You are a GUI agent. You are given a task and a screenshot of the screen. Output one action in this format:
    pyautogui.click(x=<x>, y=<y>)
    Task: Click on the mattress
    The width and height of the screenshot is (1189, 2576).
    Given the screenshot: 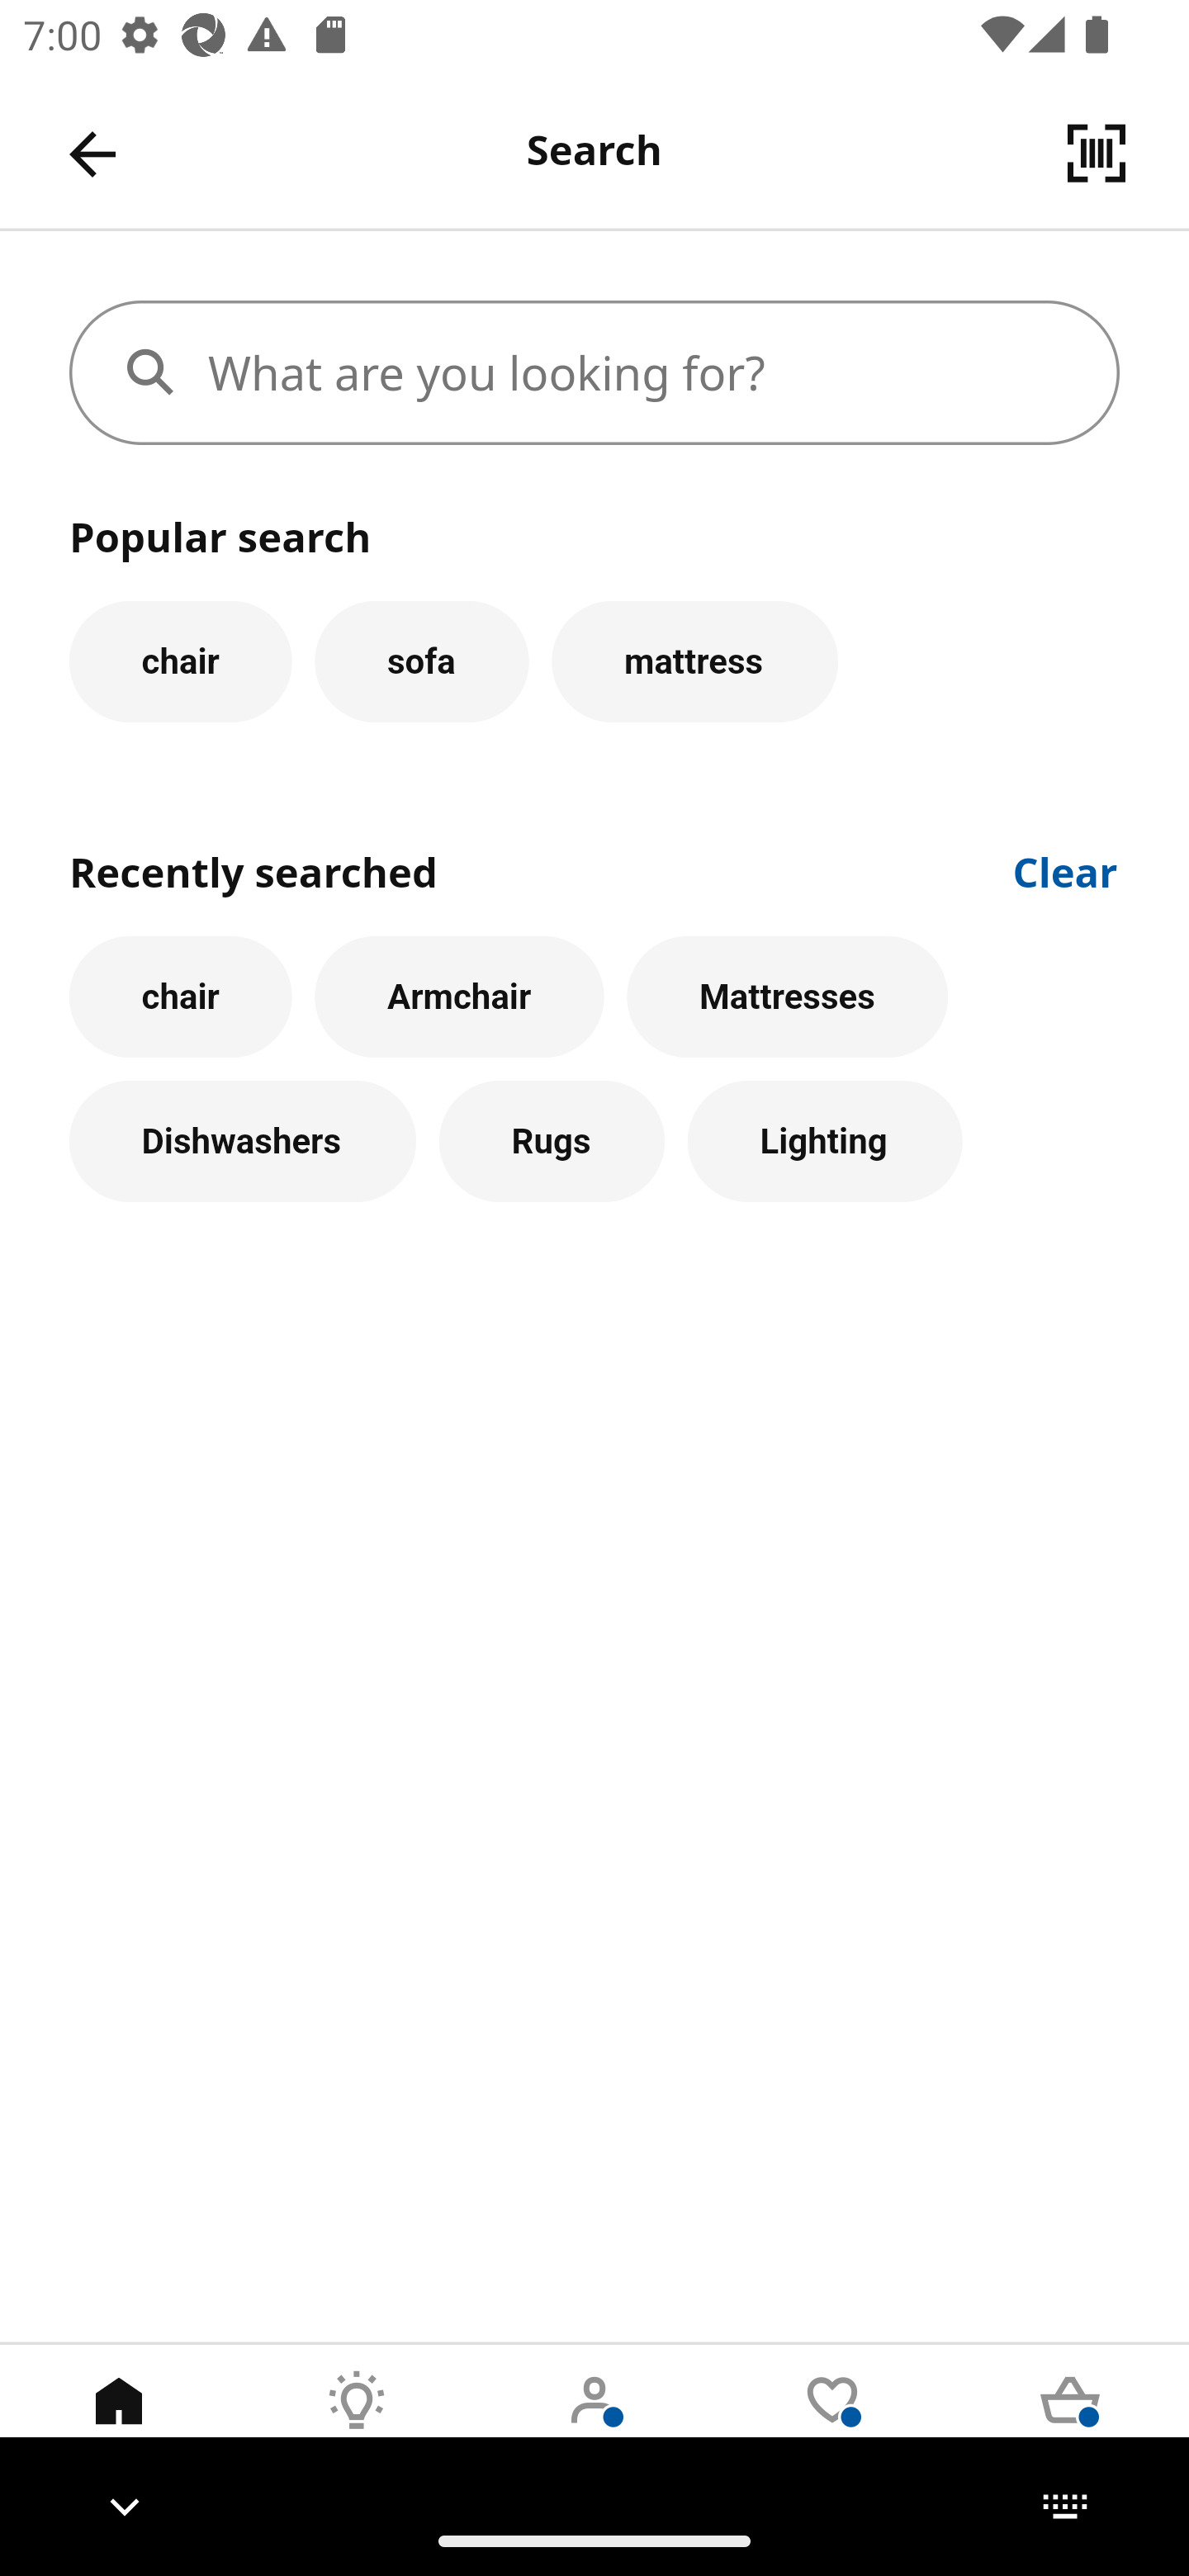 What is the action you would take?
    pyautogui.click(x=695, y=661)
    